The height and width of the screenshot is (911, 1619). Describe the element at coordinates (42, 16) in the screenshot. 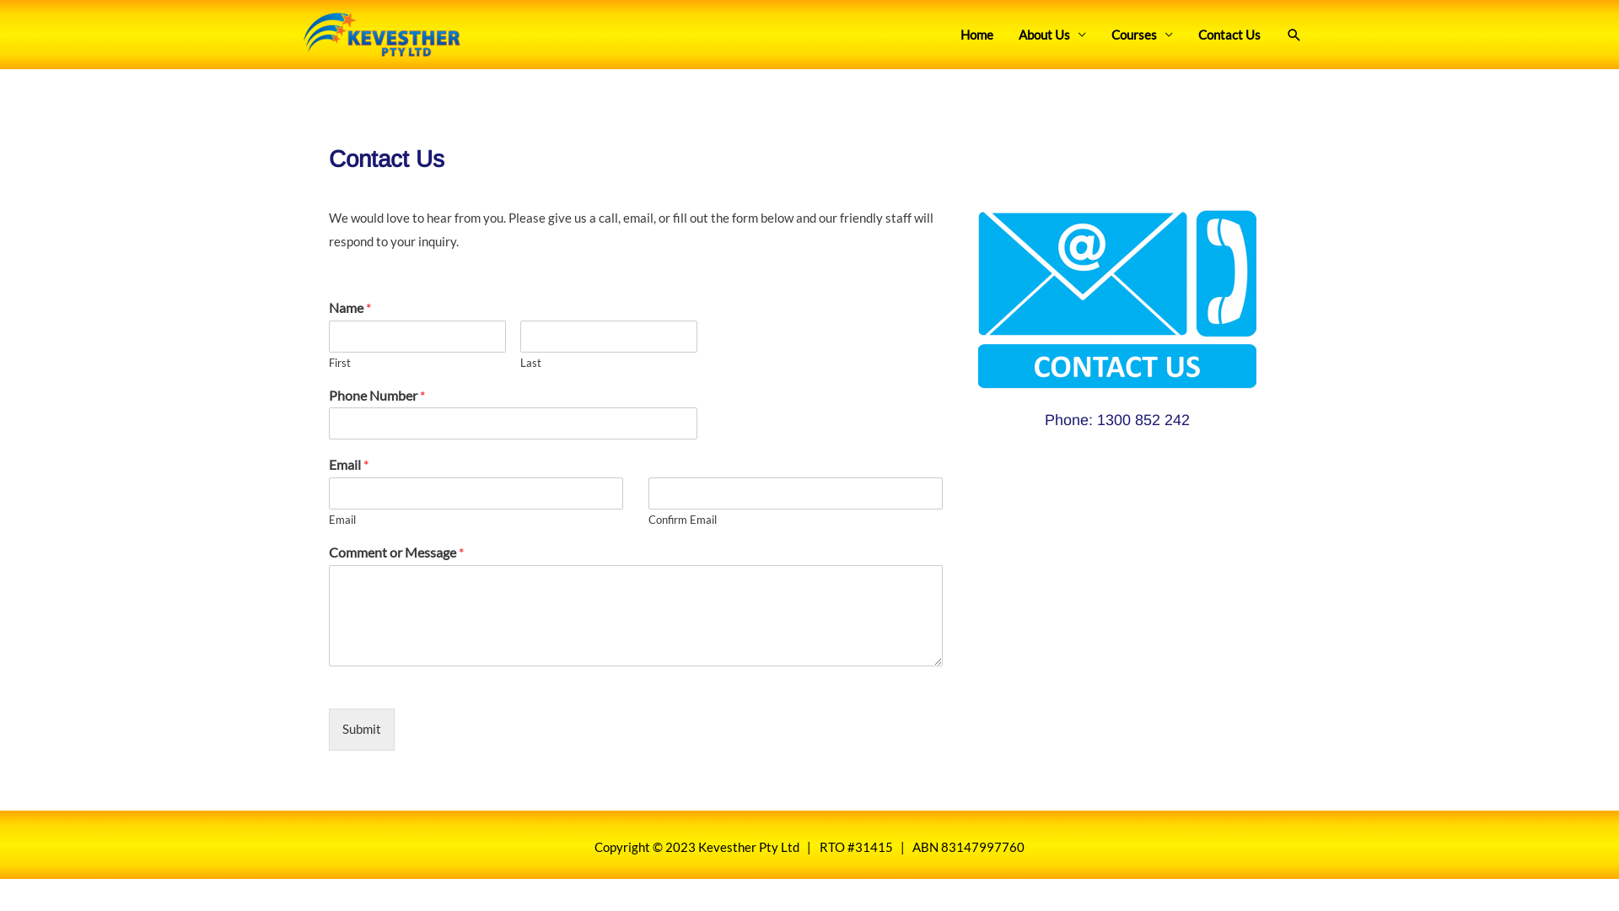

I see `Search` at that location.